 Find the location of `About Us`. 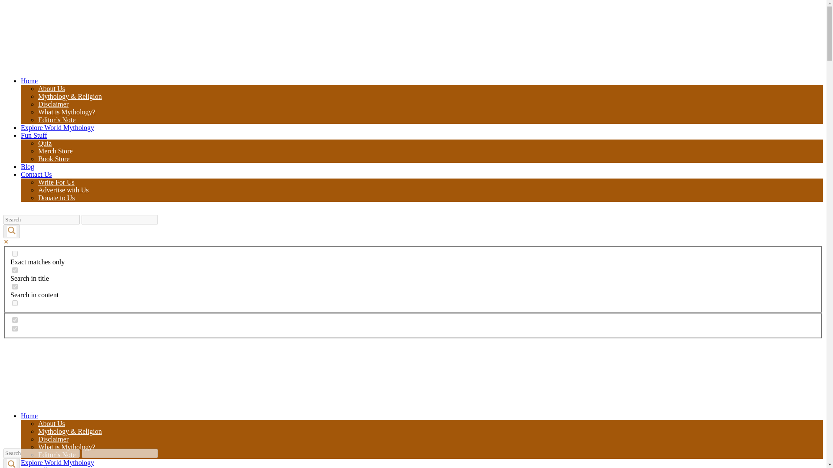

About Us is located at coordinates (51, 423).